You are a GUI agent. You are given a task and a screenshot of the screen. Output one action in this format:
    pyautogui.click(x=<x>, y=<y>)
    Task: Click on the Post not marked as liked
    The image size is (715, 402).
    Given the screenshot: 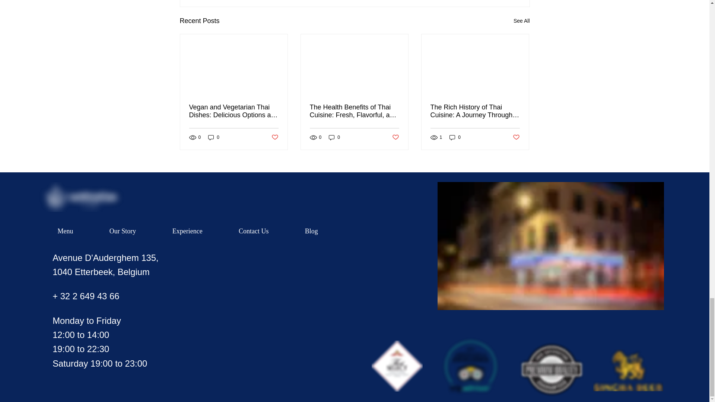 What is the action you would take?
    pyautogui.click(x=395, y=137)
    